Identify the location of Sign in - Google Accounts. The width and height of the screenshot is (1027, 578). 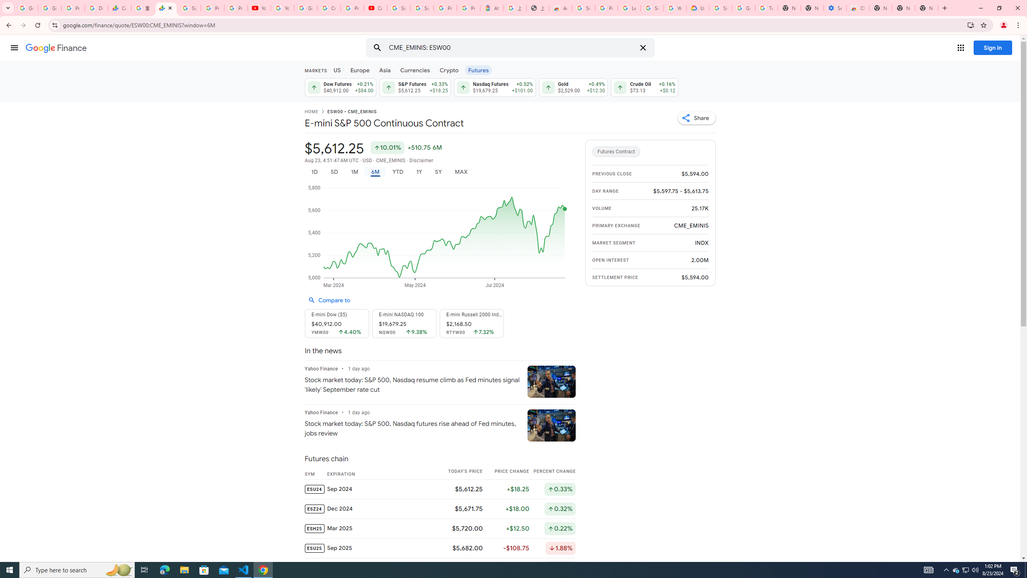
(422, 8).